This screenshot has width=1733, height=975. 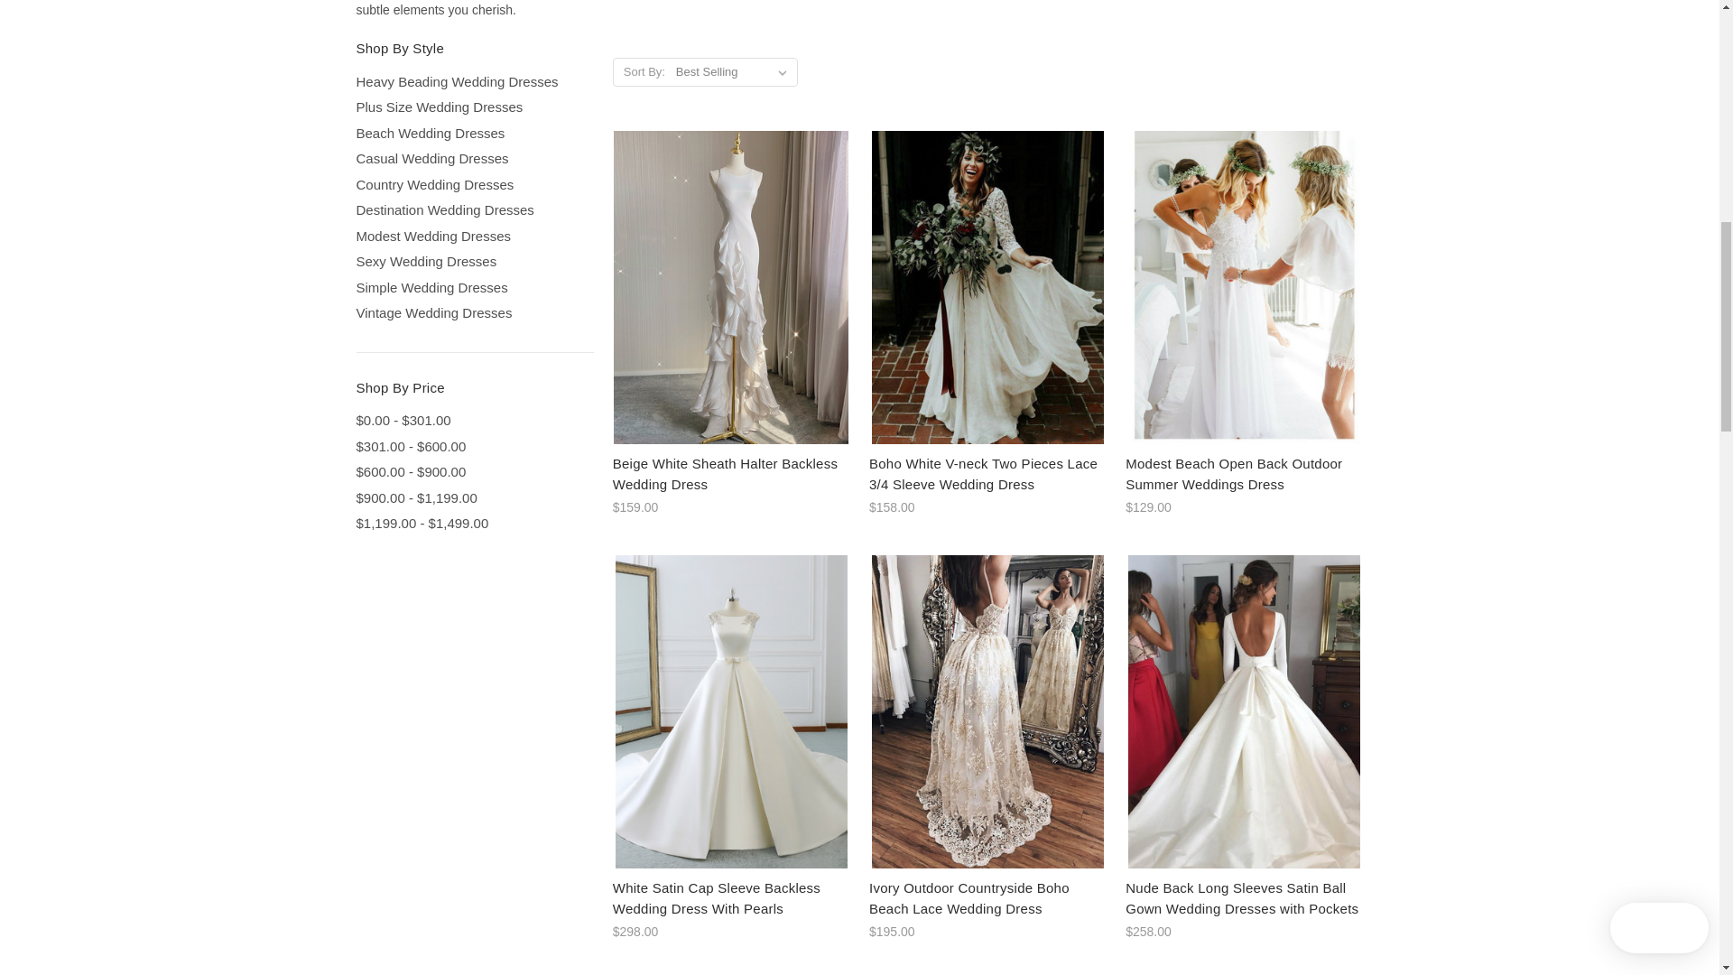 What do you see at coordinates (473, 211) in the screenshot?
I see `Destination Wedding Dresses` at bounding box center [473, 211].